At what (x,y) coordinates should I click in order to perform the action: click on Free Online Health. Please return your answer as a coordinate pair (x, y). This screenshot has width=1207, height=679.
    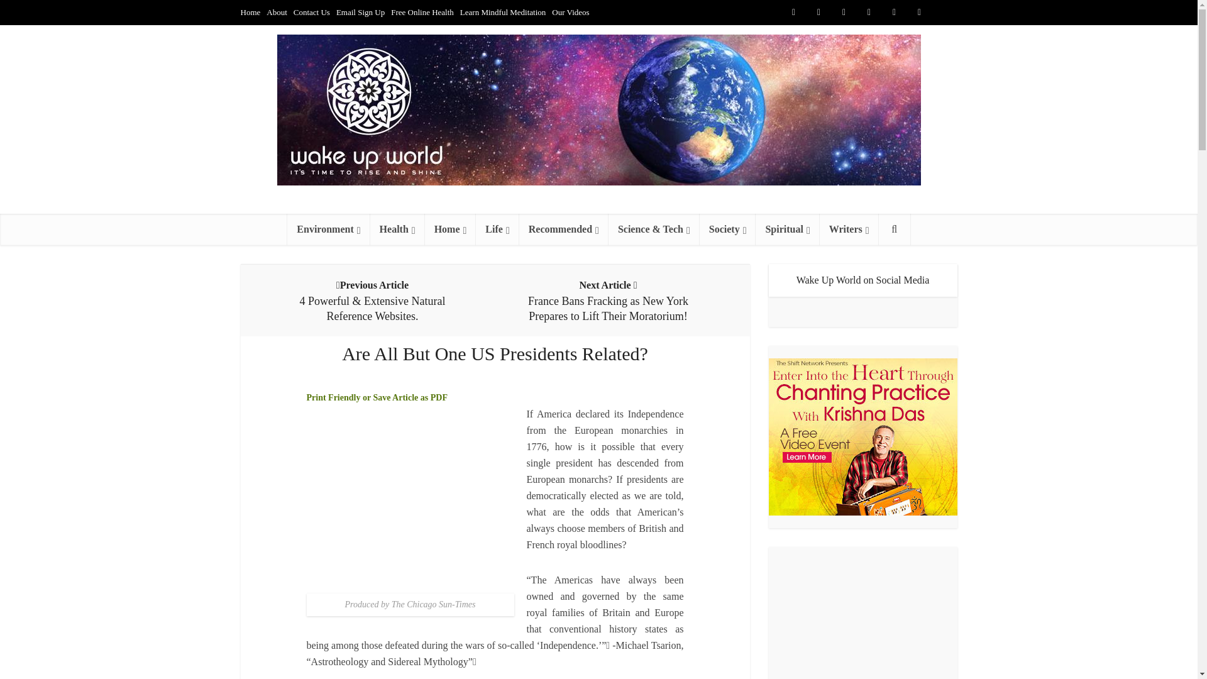
    Looking at the image, I should click on (422, 12).